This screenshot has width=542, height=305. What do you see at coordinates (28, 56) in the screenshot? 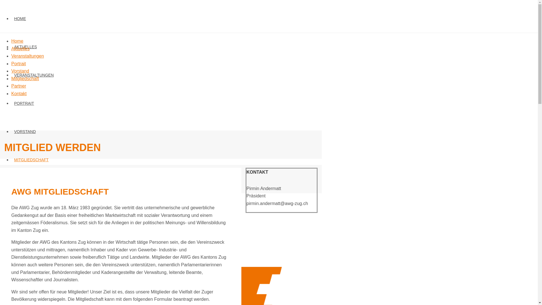
I see `Veranstaltungen` at bounding box center [28, 56].